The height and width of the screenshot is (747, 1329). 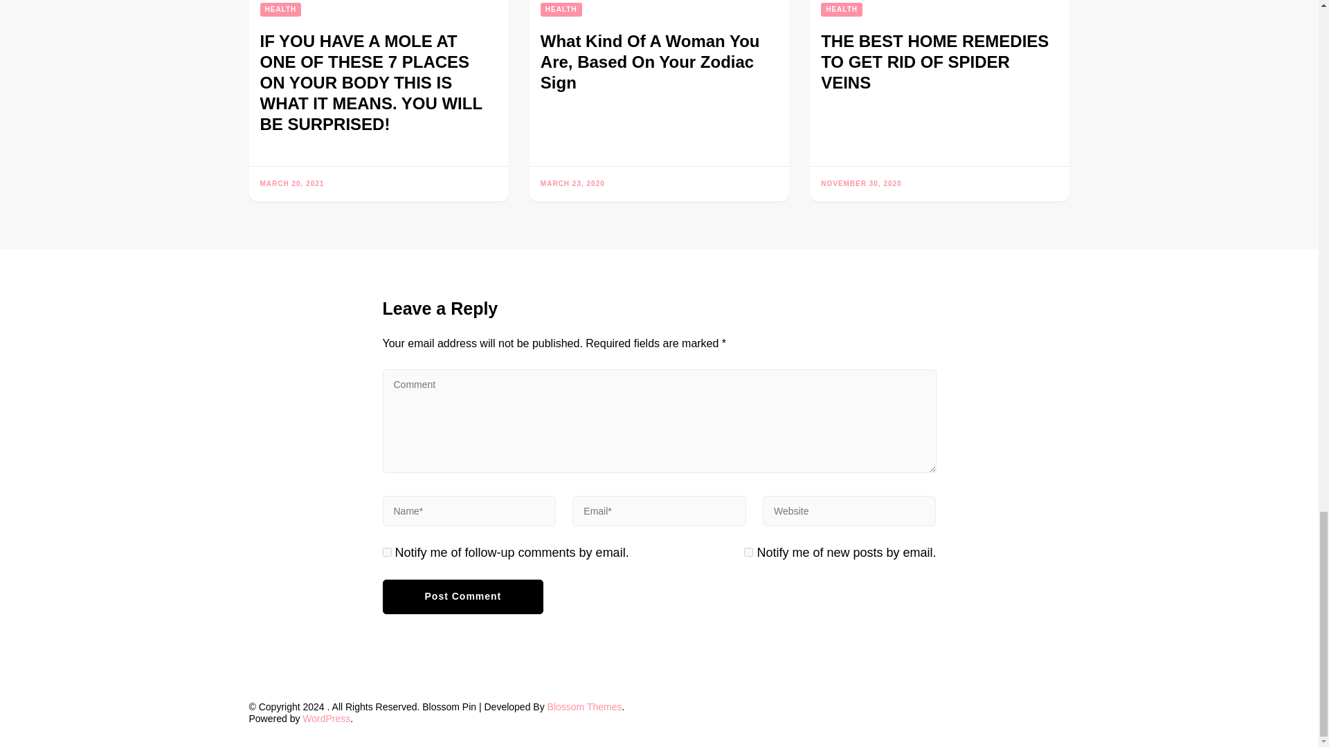 I want to click on MARCH 23, 2020, so click(x=572, y=184).